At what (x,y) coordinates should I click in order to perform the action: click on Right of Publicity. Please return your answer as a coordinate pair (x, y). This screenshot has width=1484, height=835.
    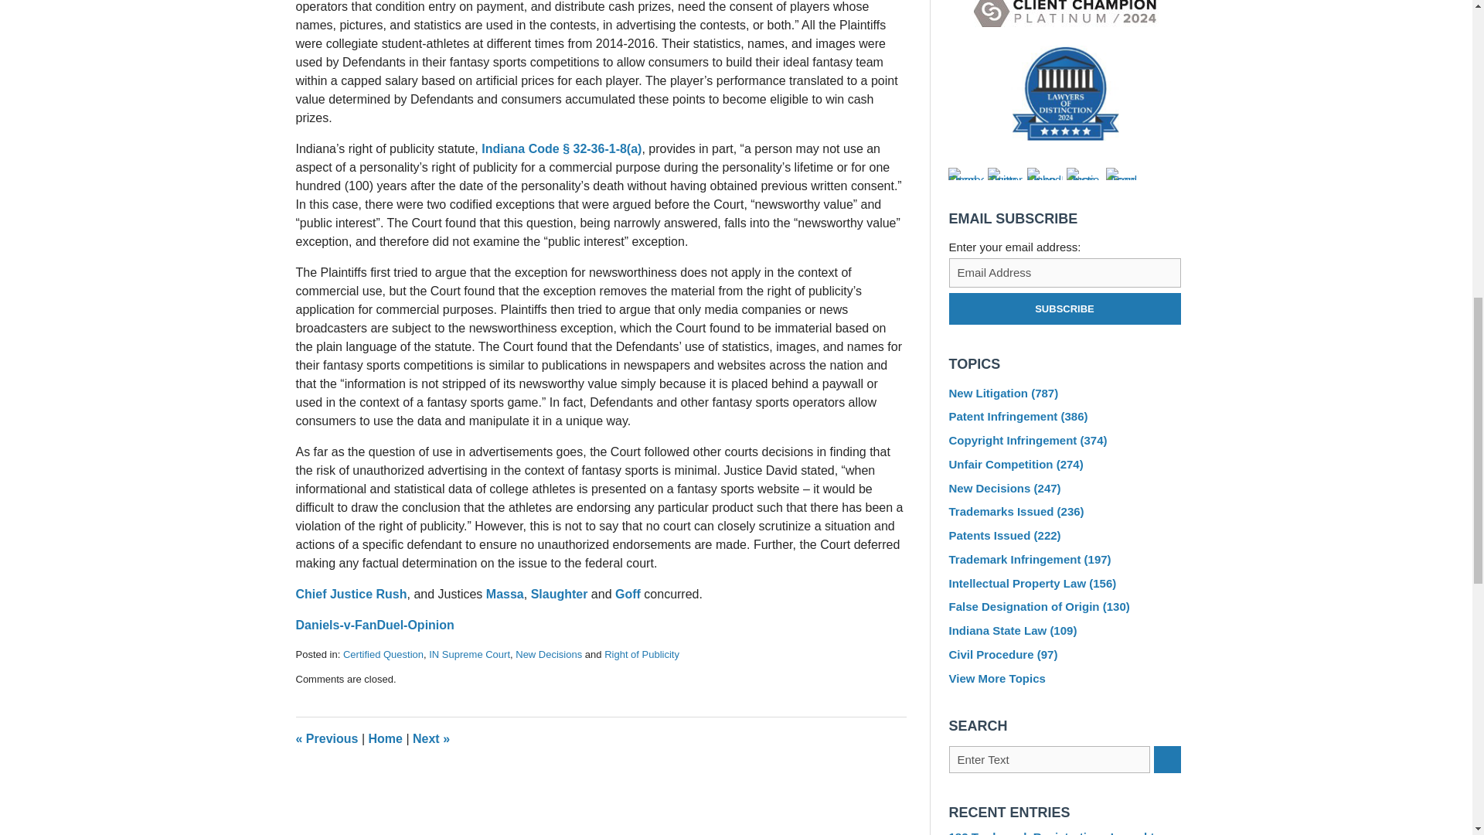
    Looking at the image, I should click on (642, 654).